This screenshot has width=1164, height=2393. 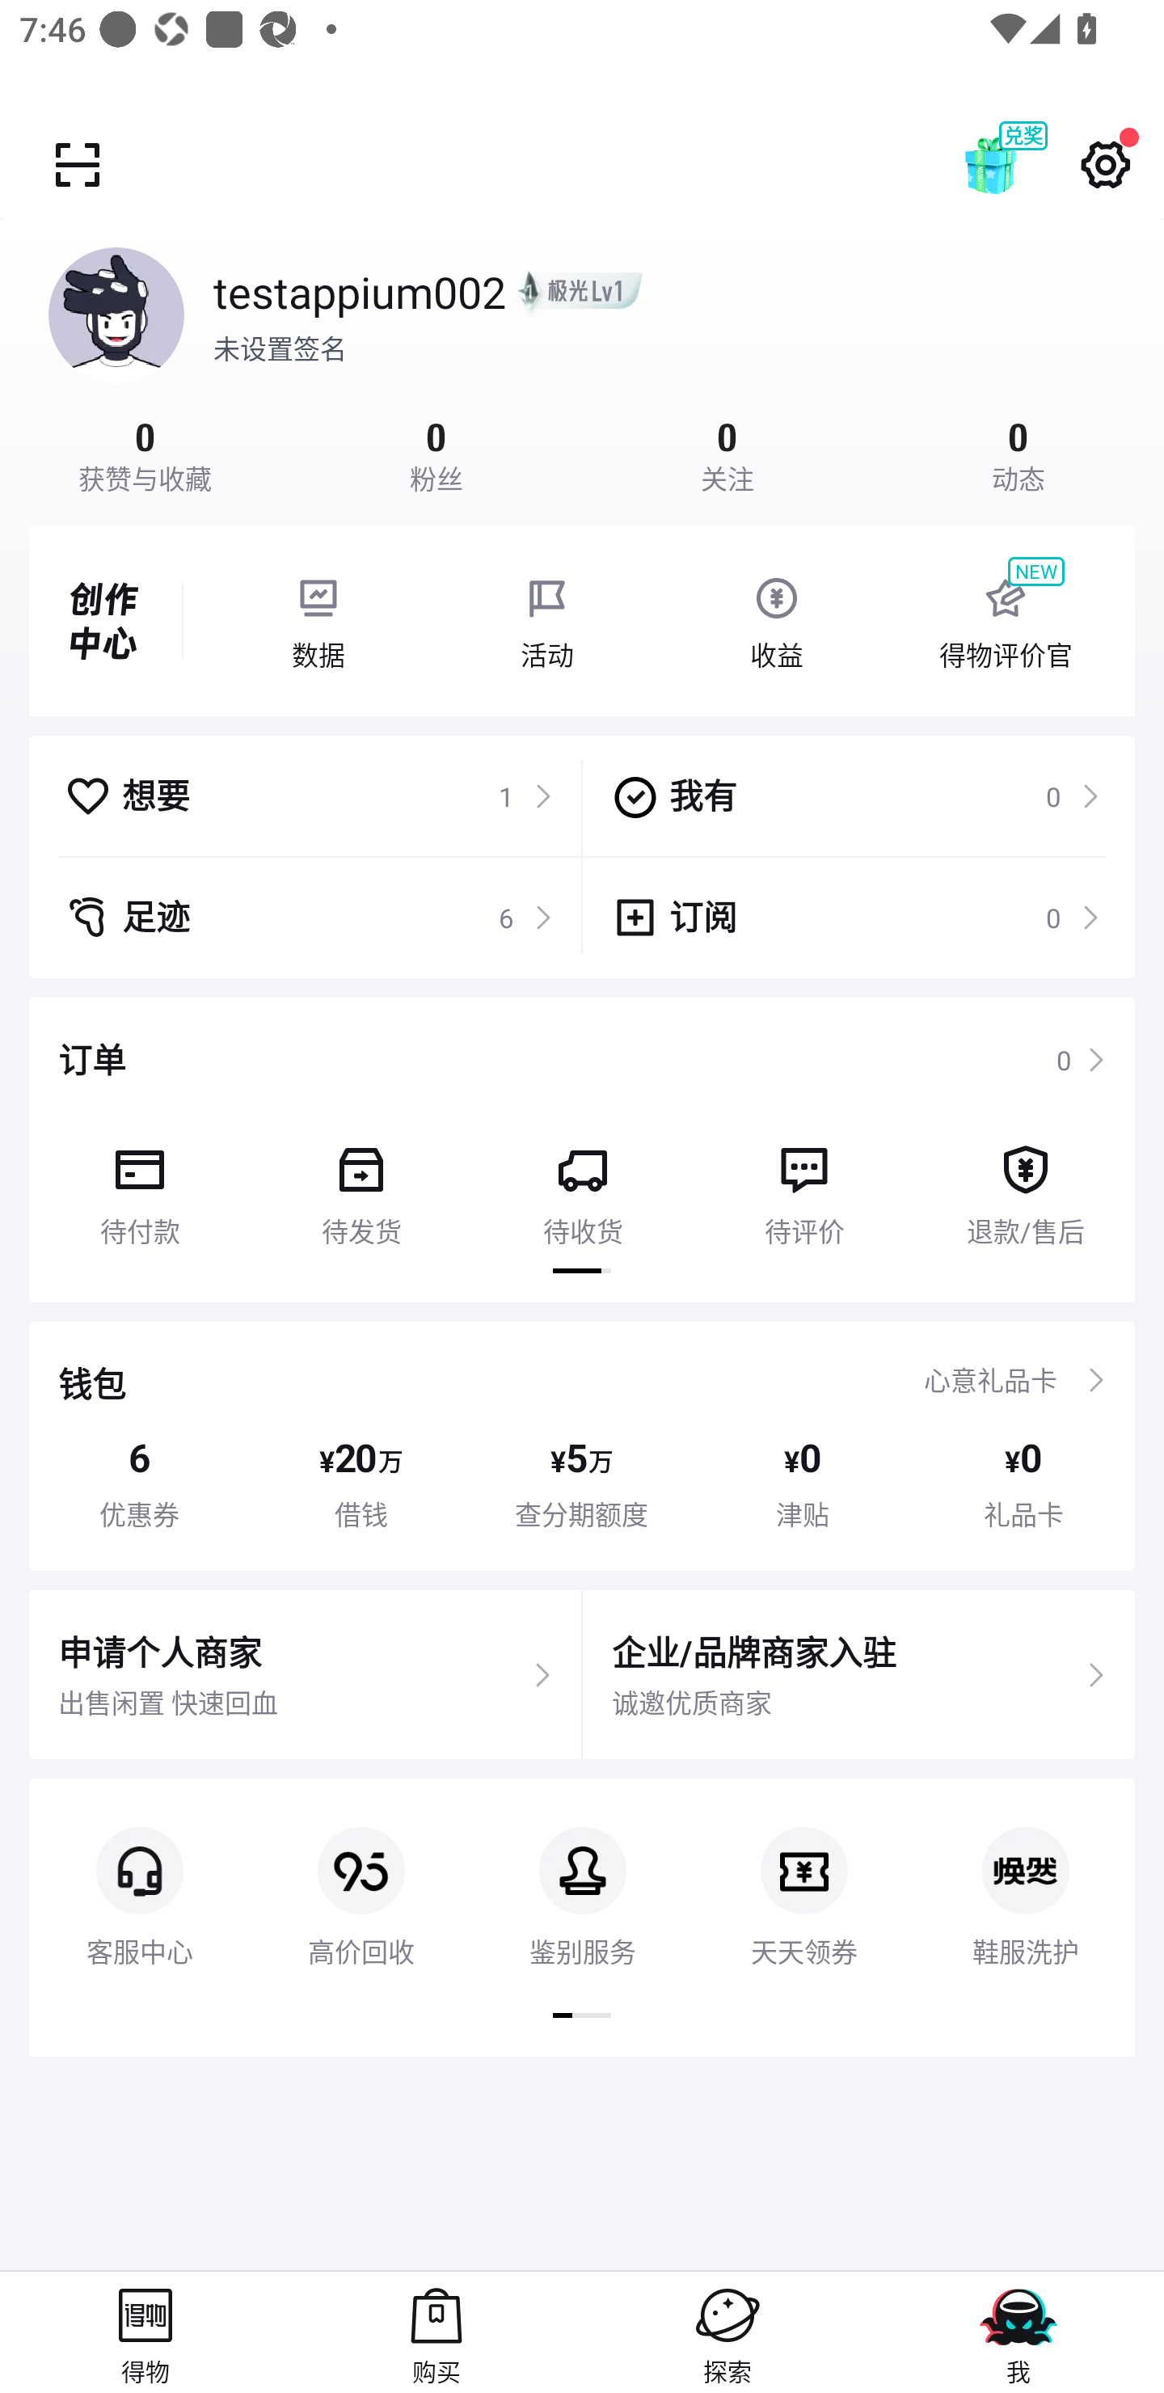 What do you see at coordinates (855, 917) in the screenshot?
I see `订阅 0` at bounding box center [855, 917].